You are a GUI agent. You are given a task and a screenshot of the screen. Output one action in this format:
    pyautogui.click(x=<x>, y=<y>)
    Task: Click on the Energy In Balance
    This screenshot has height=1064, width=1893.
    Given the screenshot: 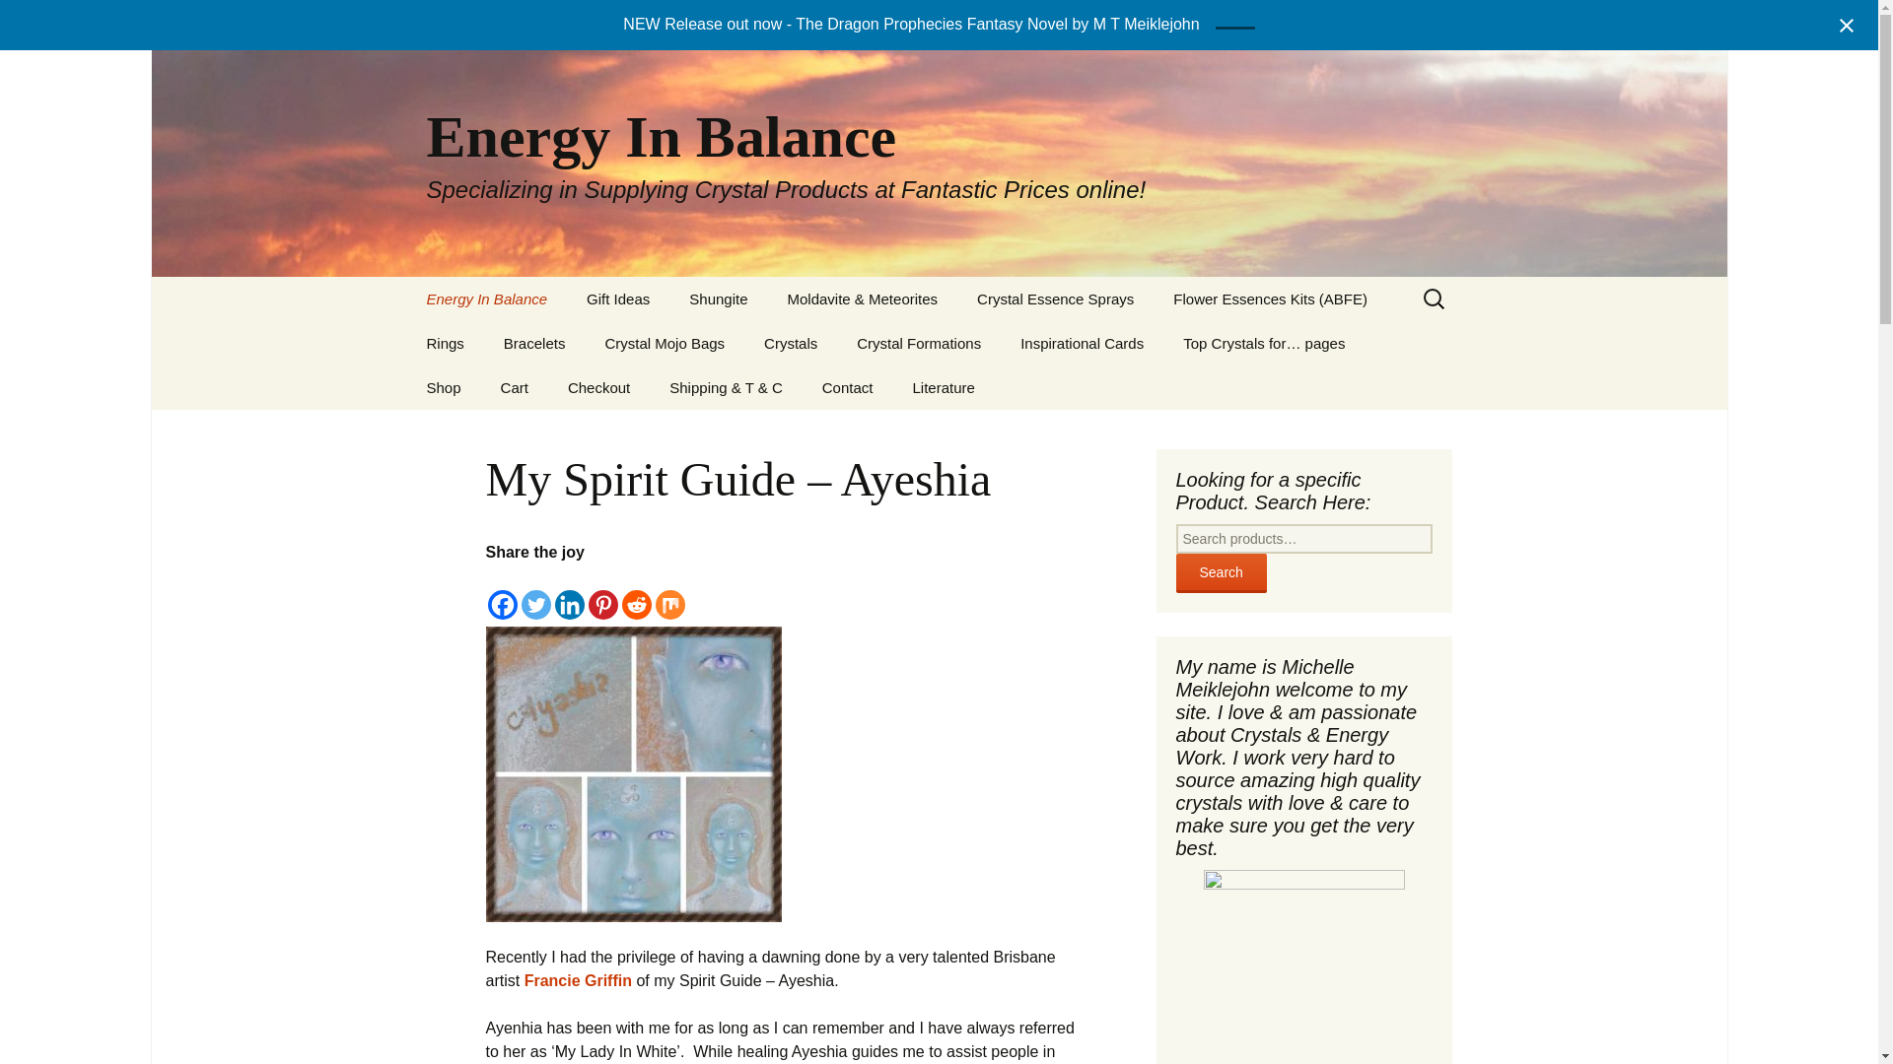 What is the action you would take?
    pyautogui.click(x=486, y=299)
    